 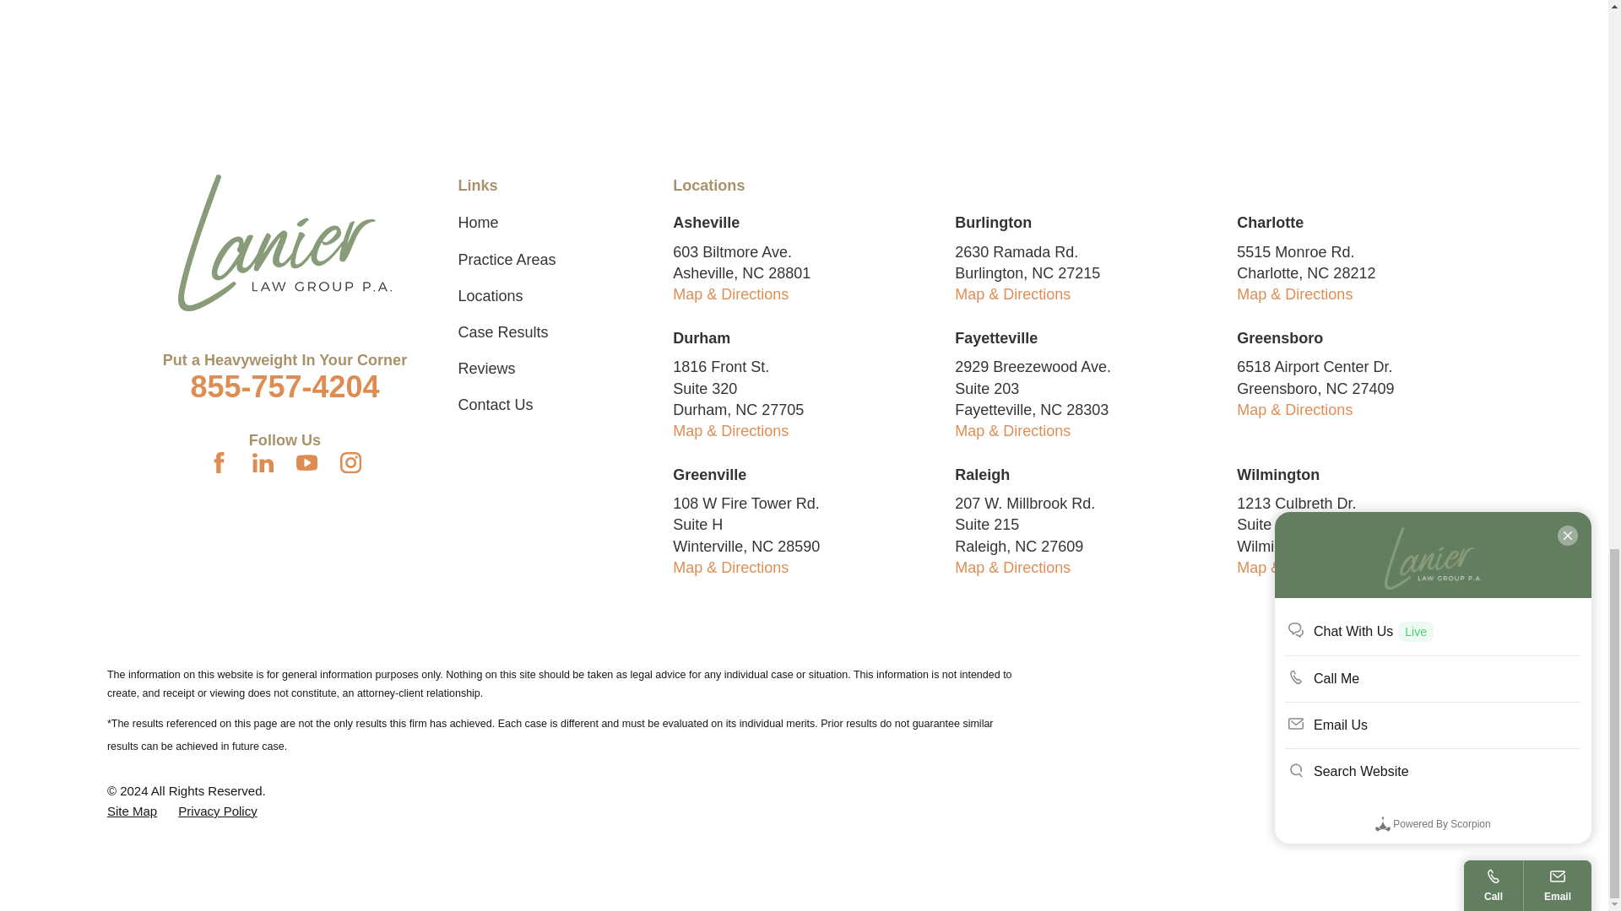 What do you see at coordinates (285, 243) in the screenshot?
I see `Home` at bounding box center [285, 243].